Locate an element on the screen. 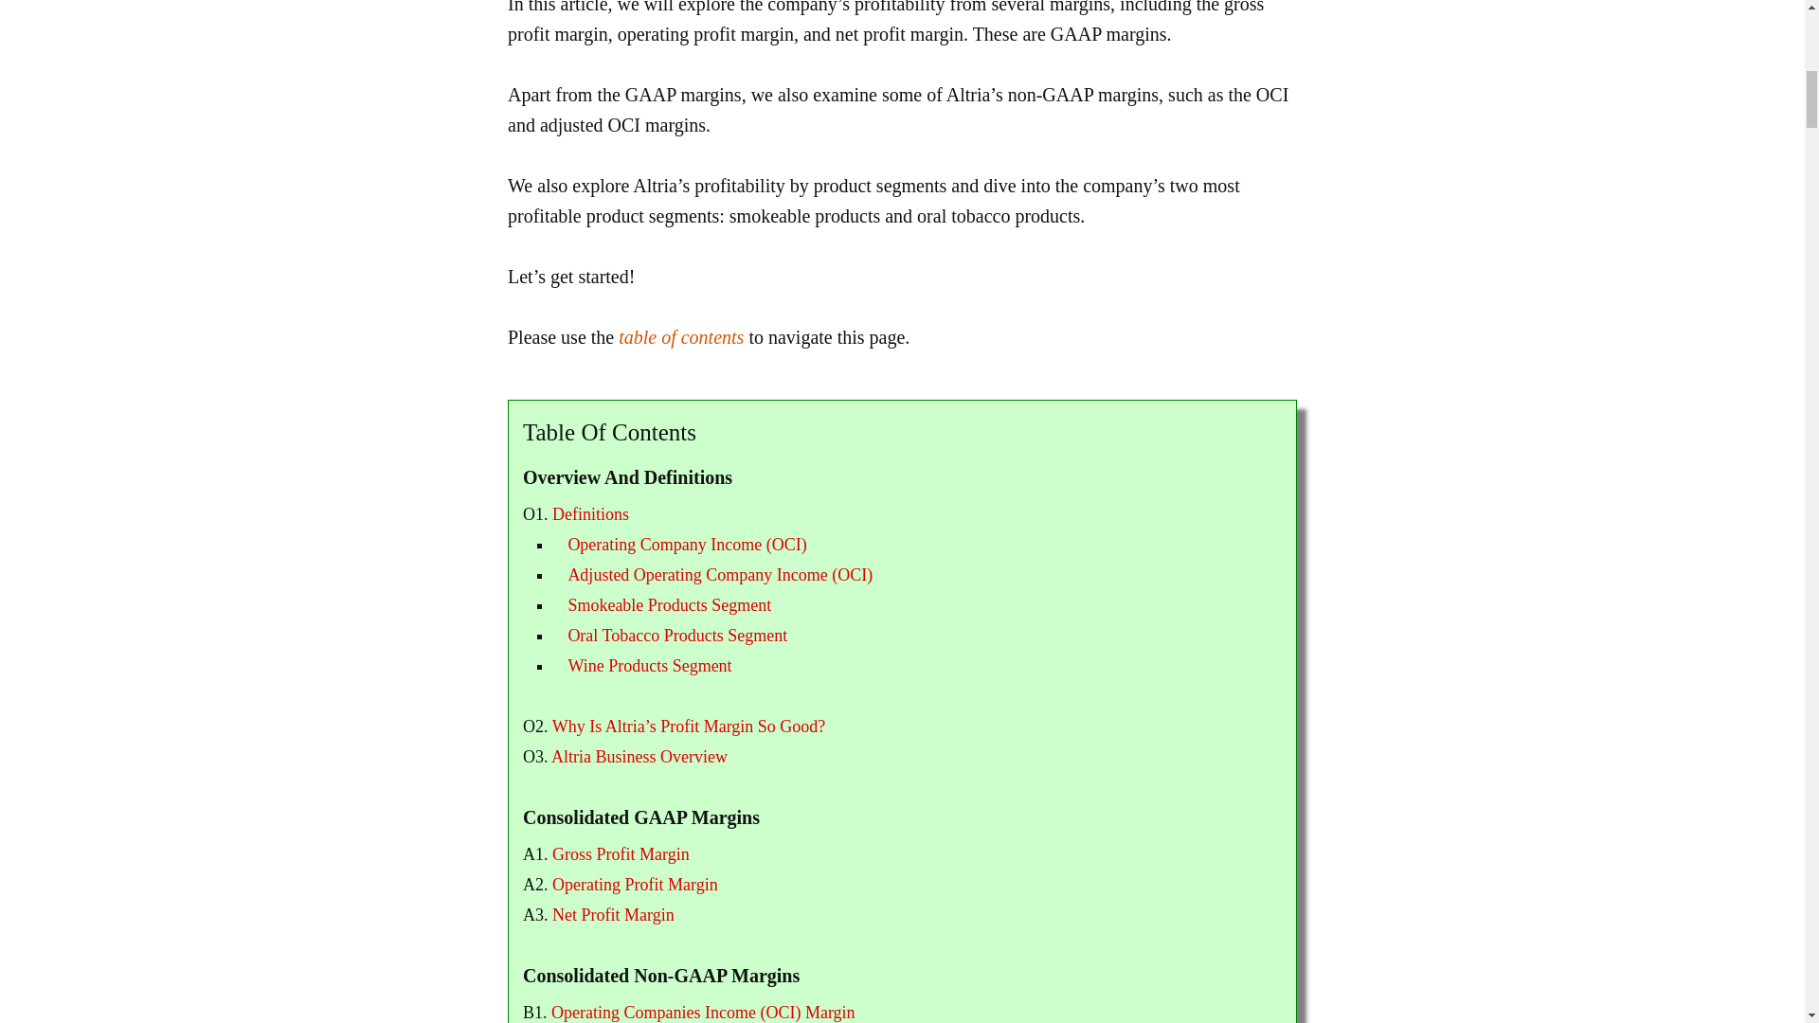 This screenshot has width=1819, height=1023. Smokeable Products Segment is located at coordinates (669, 604).